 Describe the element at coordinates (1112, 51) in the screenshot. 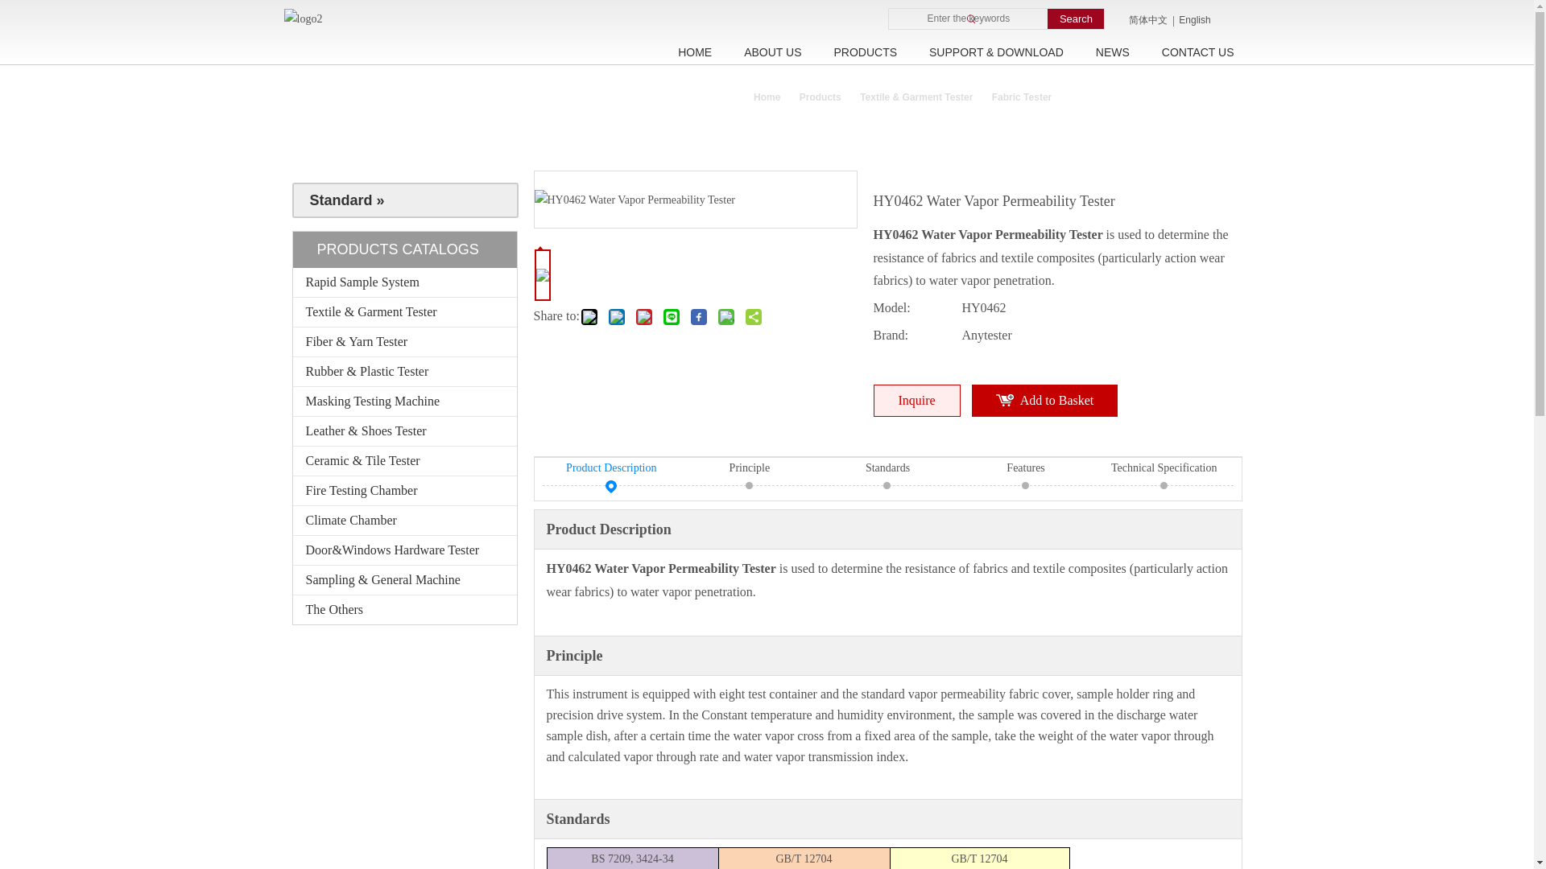

I see `NEWS` at that location.